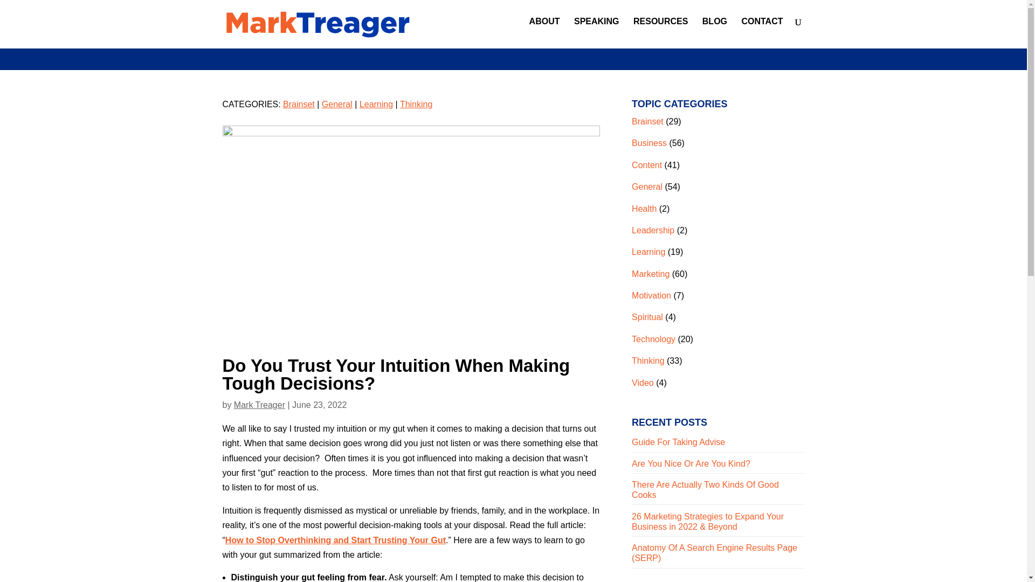  I want to click on Content, so click(647, 165).